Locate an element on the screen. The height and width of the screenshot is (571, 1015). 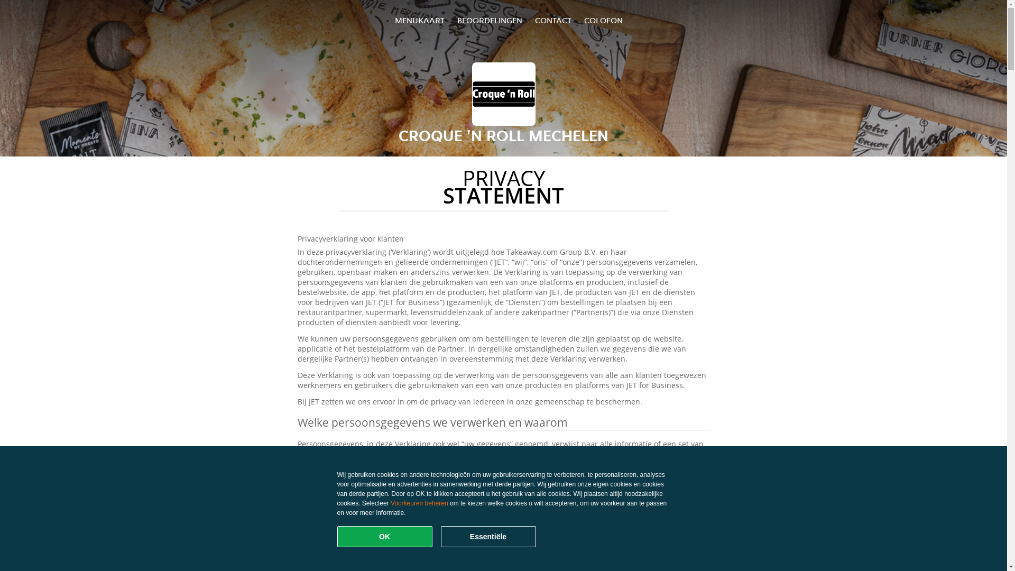
CONTACT is located at coordinates (553, 20).